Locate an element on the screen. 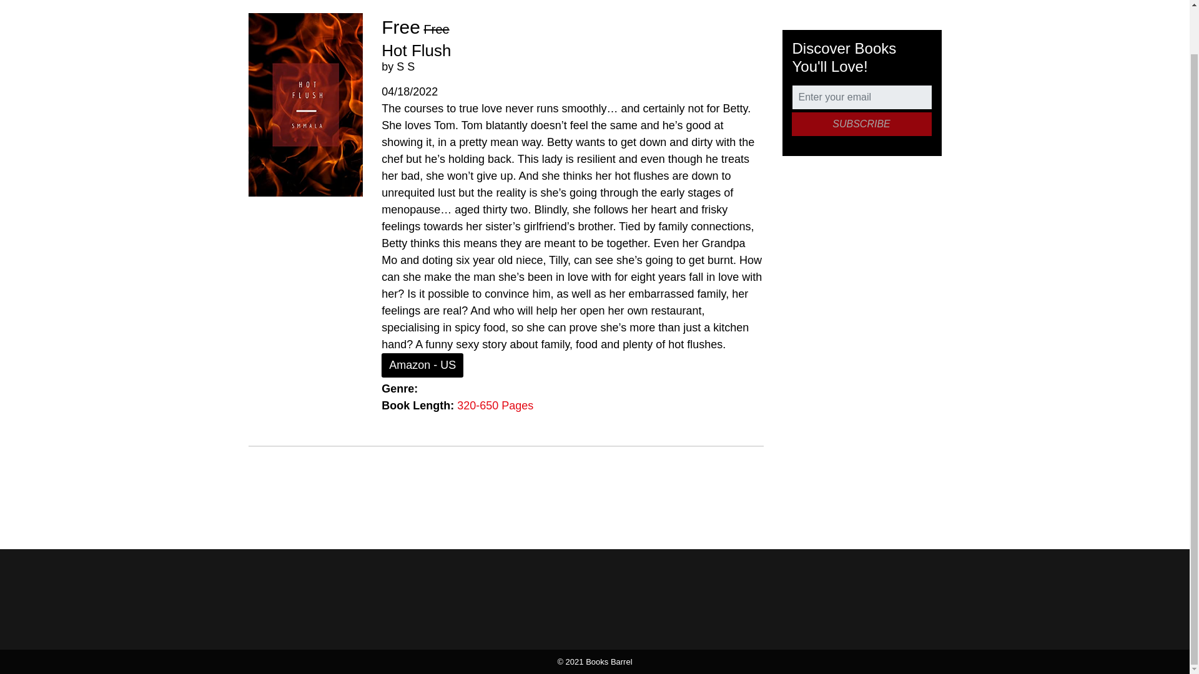 The height and width of the screenshot is (674, 1199). Amazon - US is located at coordinates (422, 364).